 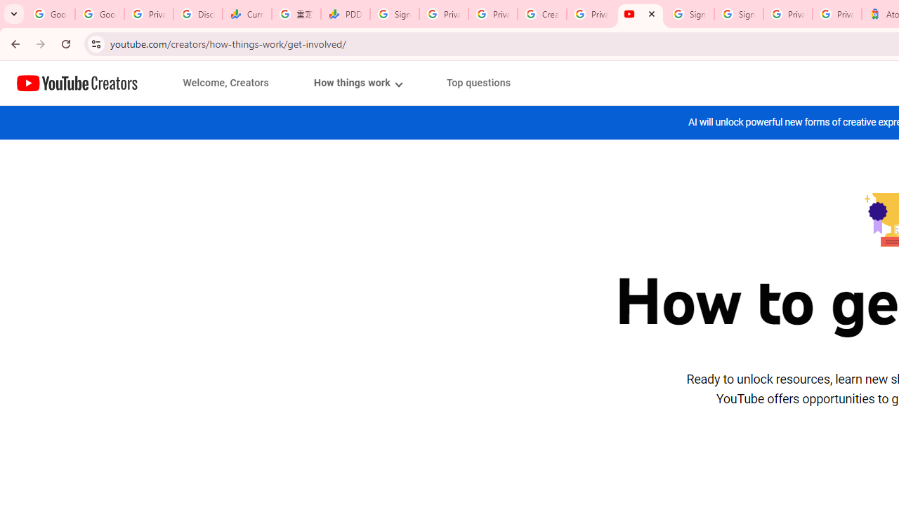 What do you see at coordinates (77, 83) in the screenshot?
I see `Home page` at bounding box center [77, 83].